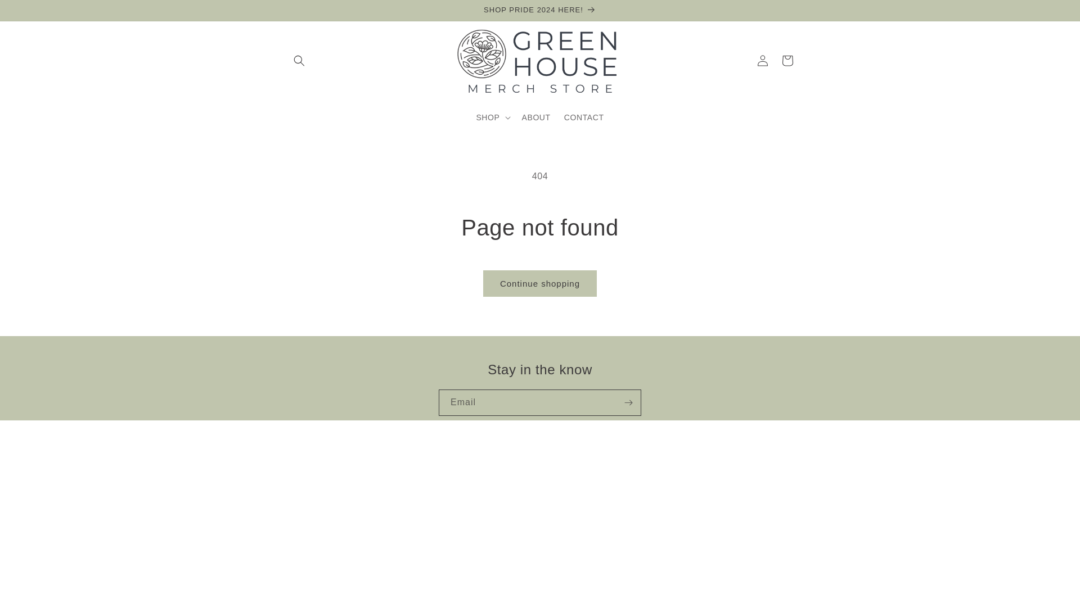 The width and height of the screenshot is (1080, 607). Describe the element at coordinates (540, 283) in the screenshot. I see `Continue shopping` at that location.